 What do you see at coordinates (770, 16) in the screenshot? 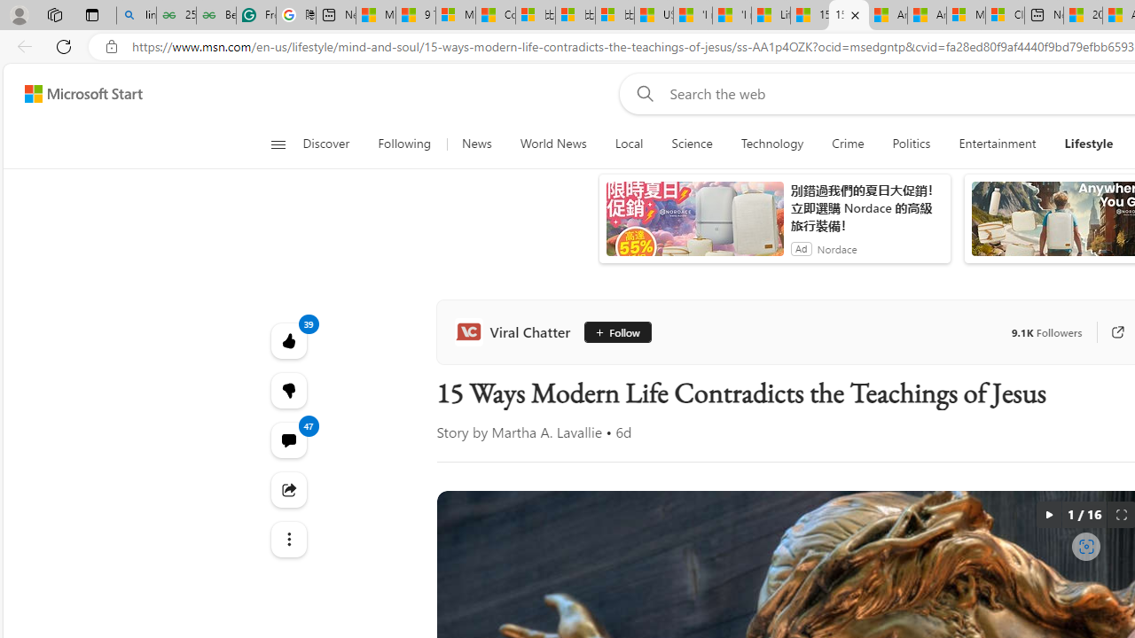
I see `Lifestyle - MSN` at bounding box center [770, 16].